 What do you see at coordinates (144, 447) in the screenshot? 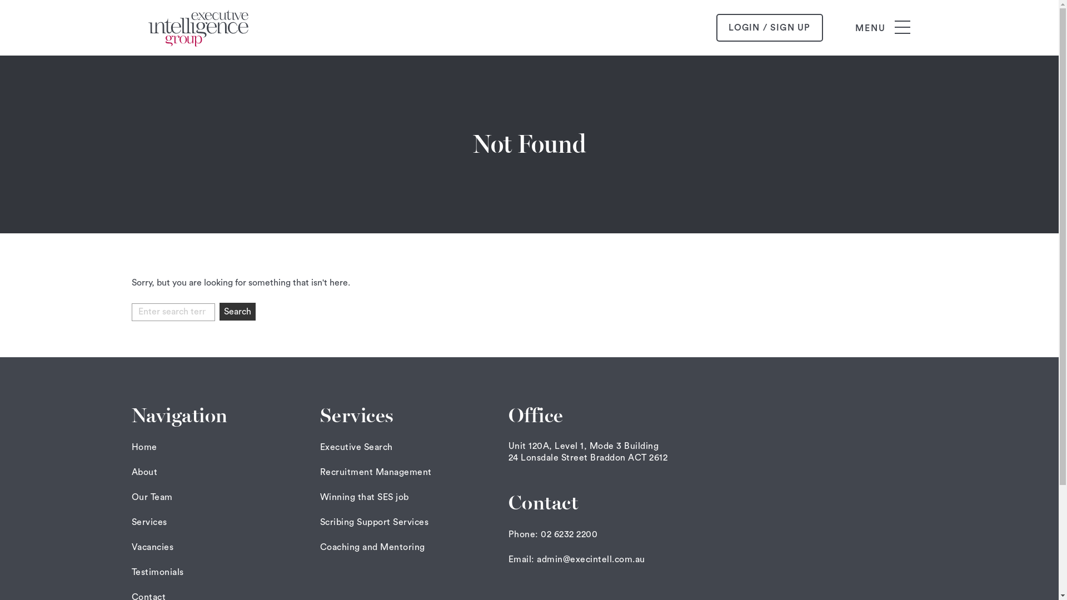
I see `Home` at bounding box center [144, 447].